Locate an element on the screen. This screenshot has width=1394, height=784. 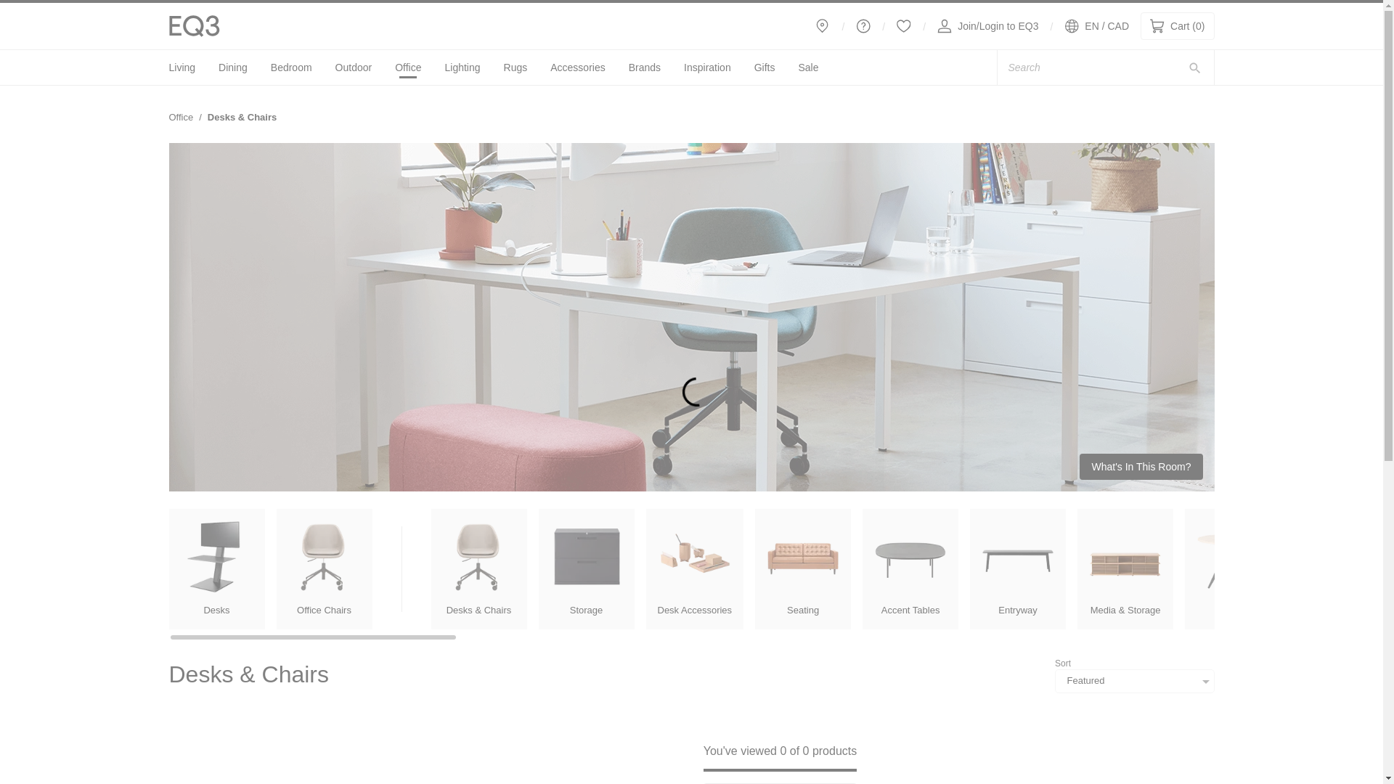
Office is located at coordinates (182, 68).